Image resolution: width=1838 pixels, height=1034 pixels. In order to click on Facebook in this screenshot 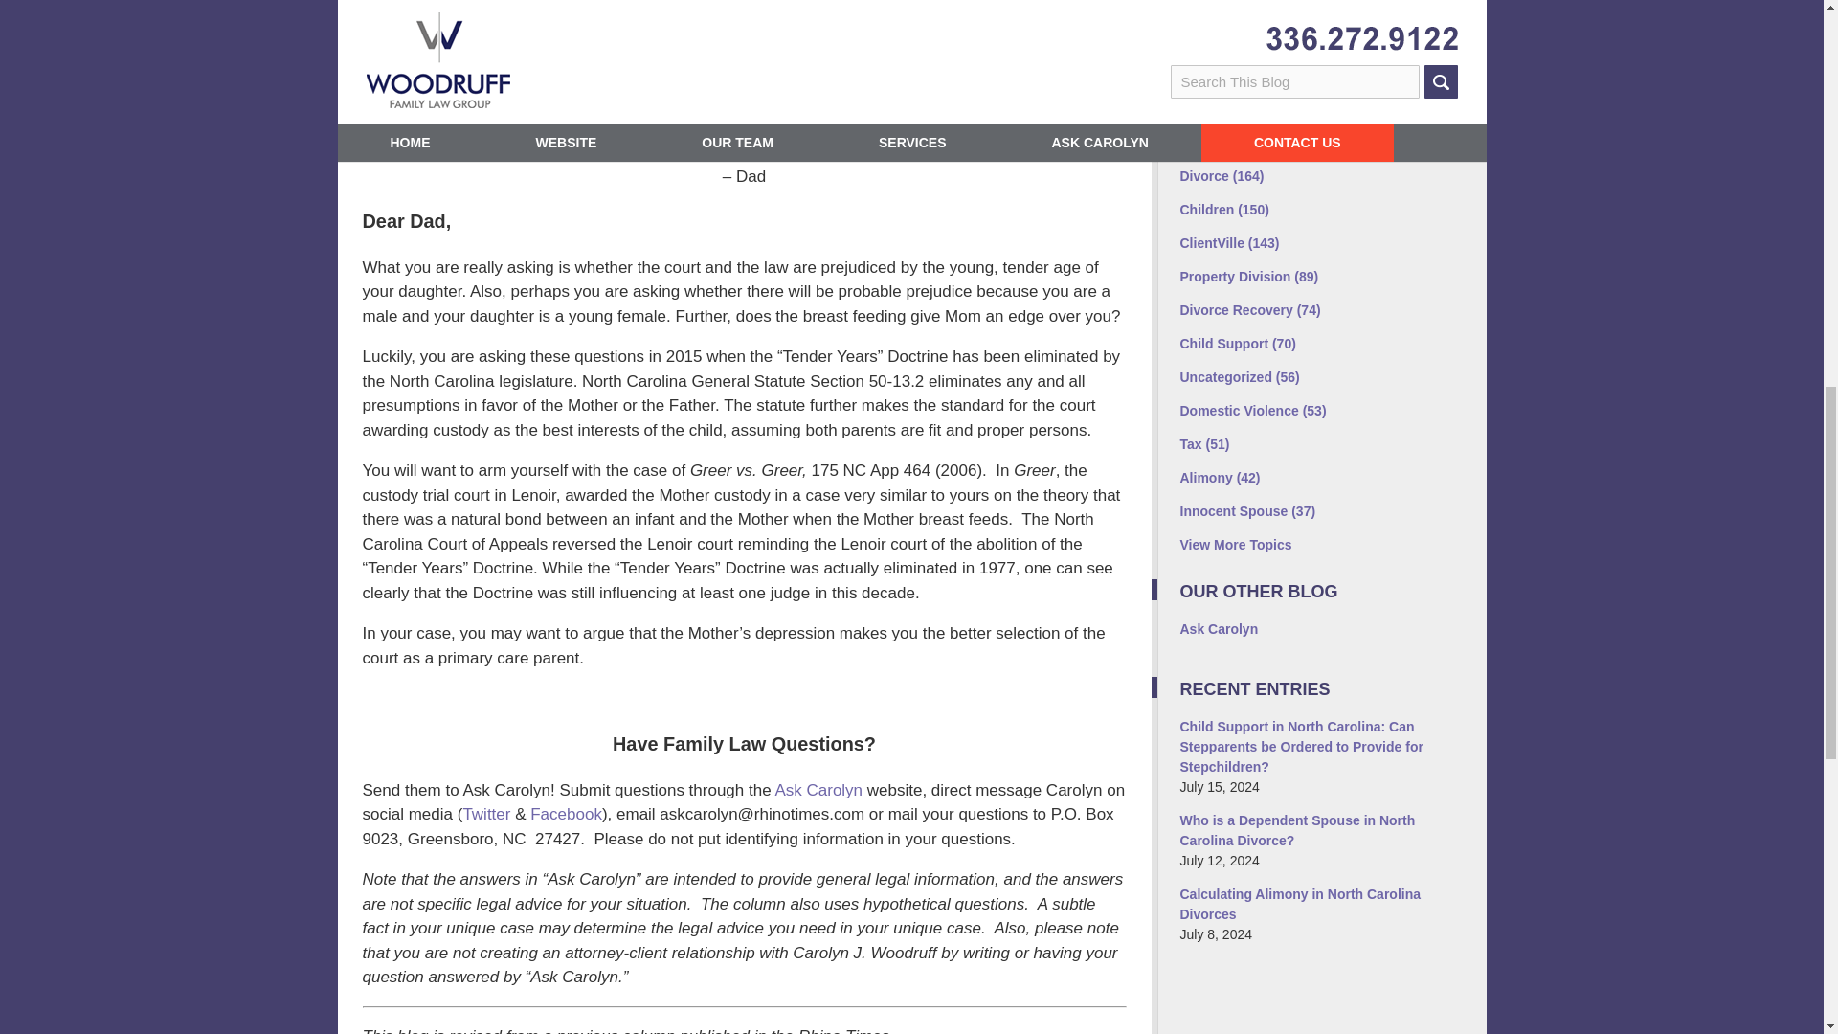, I will do `click(1199, 40)`.